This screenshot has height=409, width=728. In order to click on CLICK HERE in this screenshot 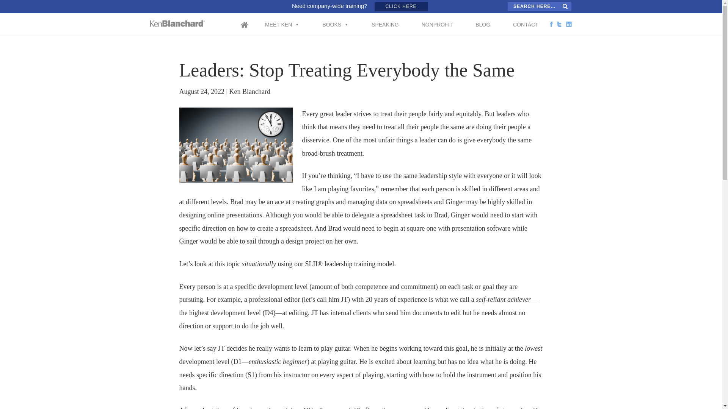, I will do `click(401, 7)`.